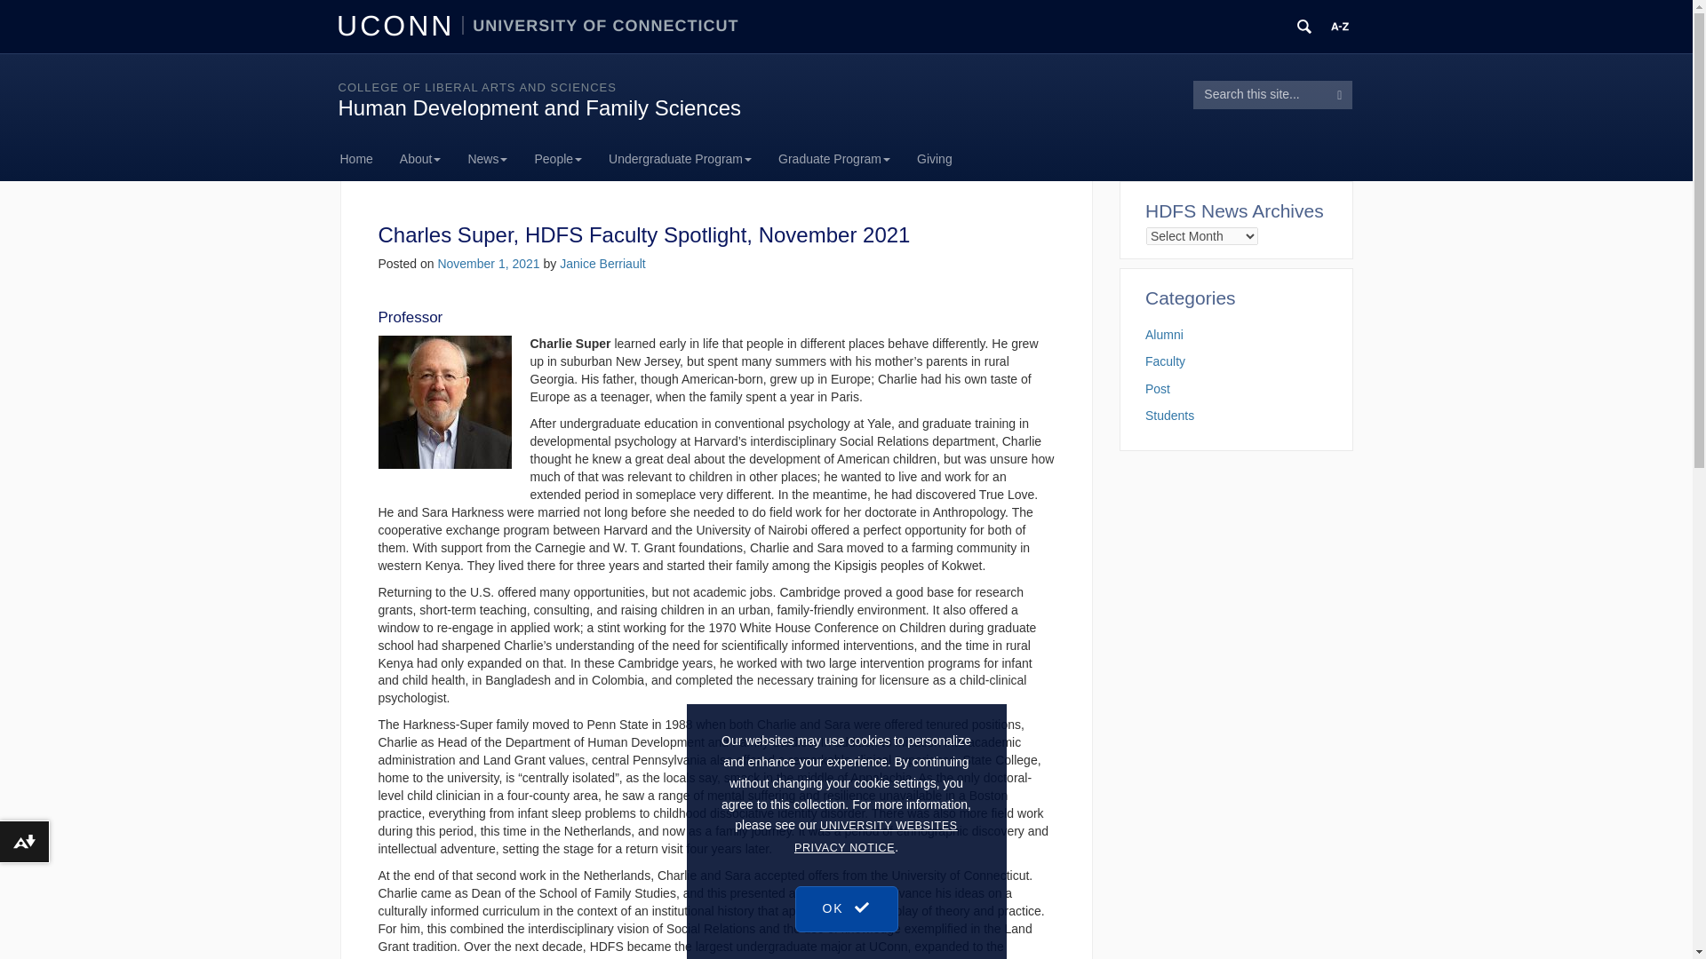 The image size is (1706, 959). I want to click on About, so click(421, 159).